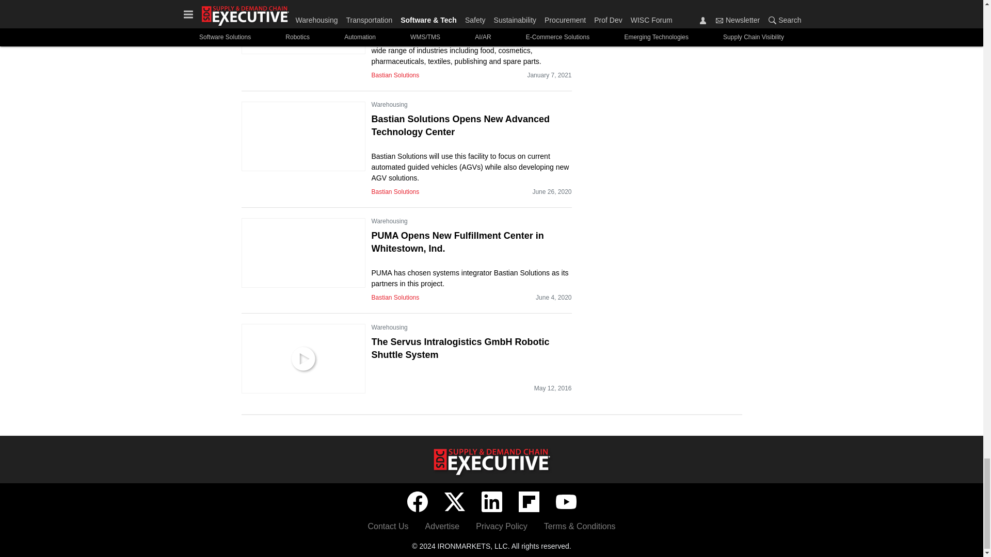  Describe the element at coordinates (565, 501) in the screenshot. I see `YouTube icon` at that location.